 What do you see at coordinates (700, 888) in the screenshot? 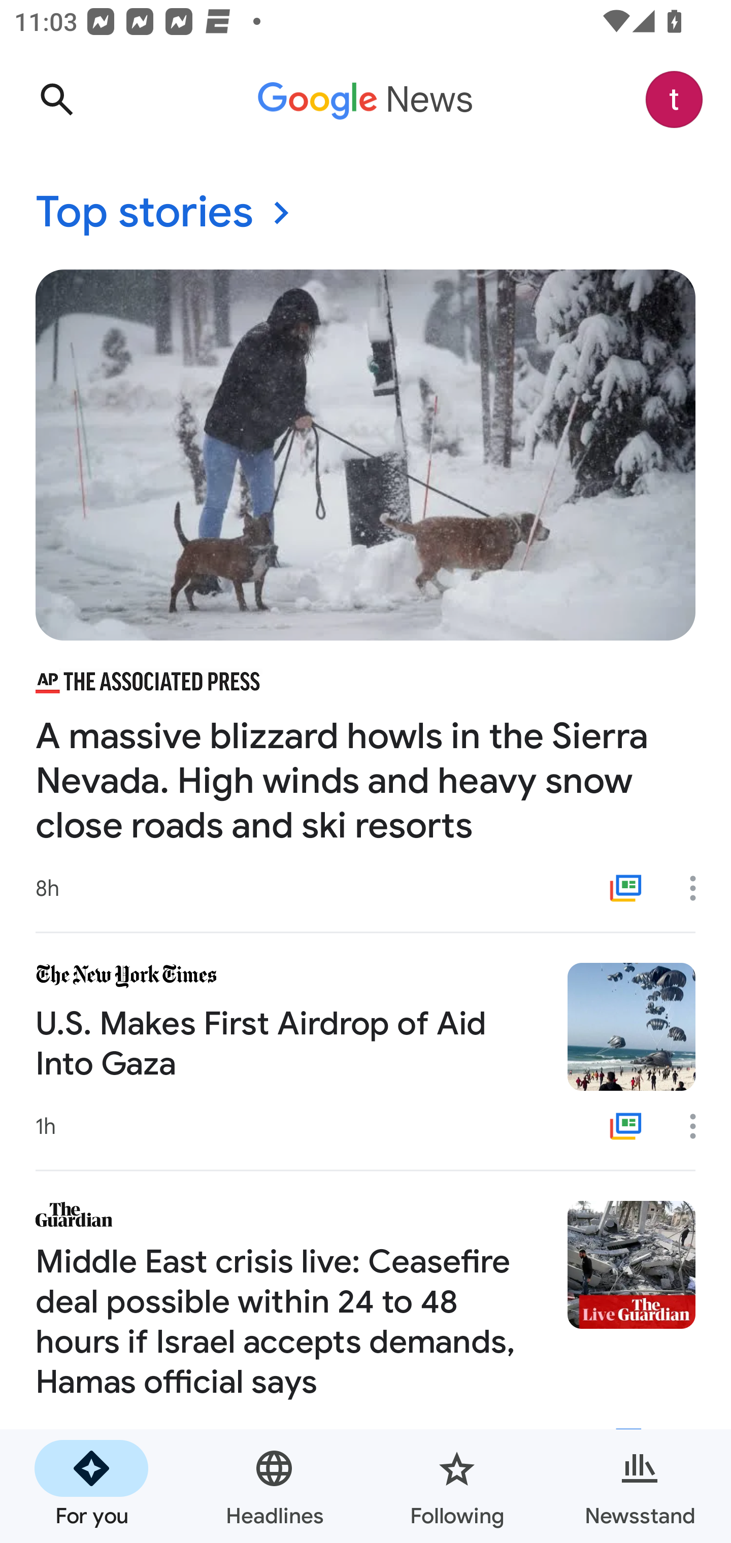
I see `More options` at bounding box center [700, 888].